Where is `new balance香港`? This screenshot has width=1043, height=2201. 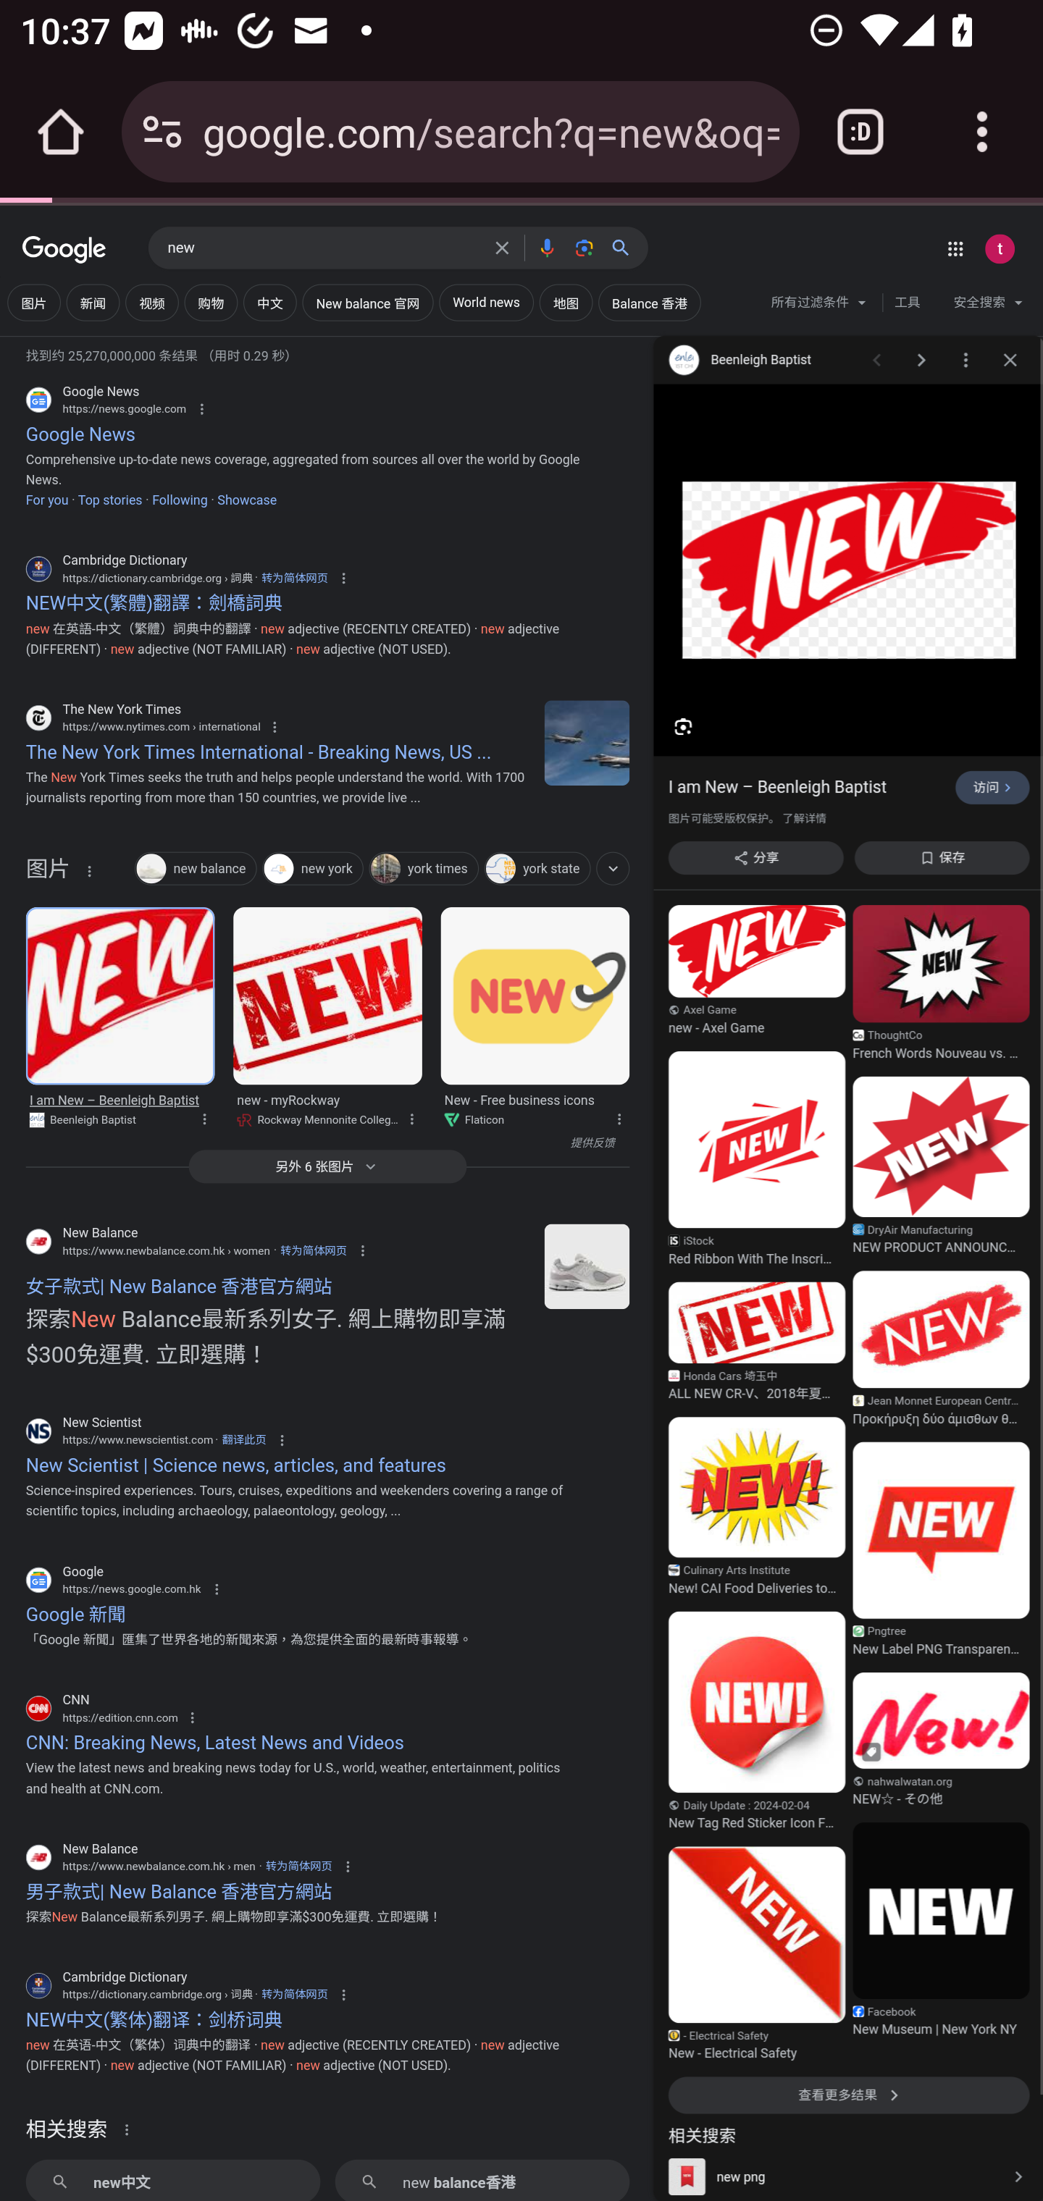 new balance香港 is located at coordinates (482, 2180).